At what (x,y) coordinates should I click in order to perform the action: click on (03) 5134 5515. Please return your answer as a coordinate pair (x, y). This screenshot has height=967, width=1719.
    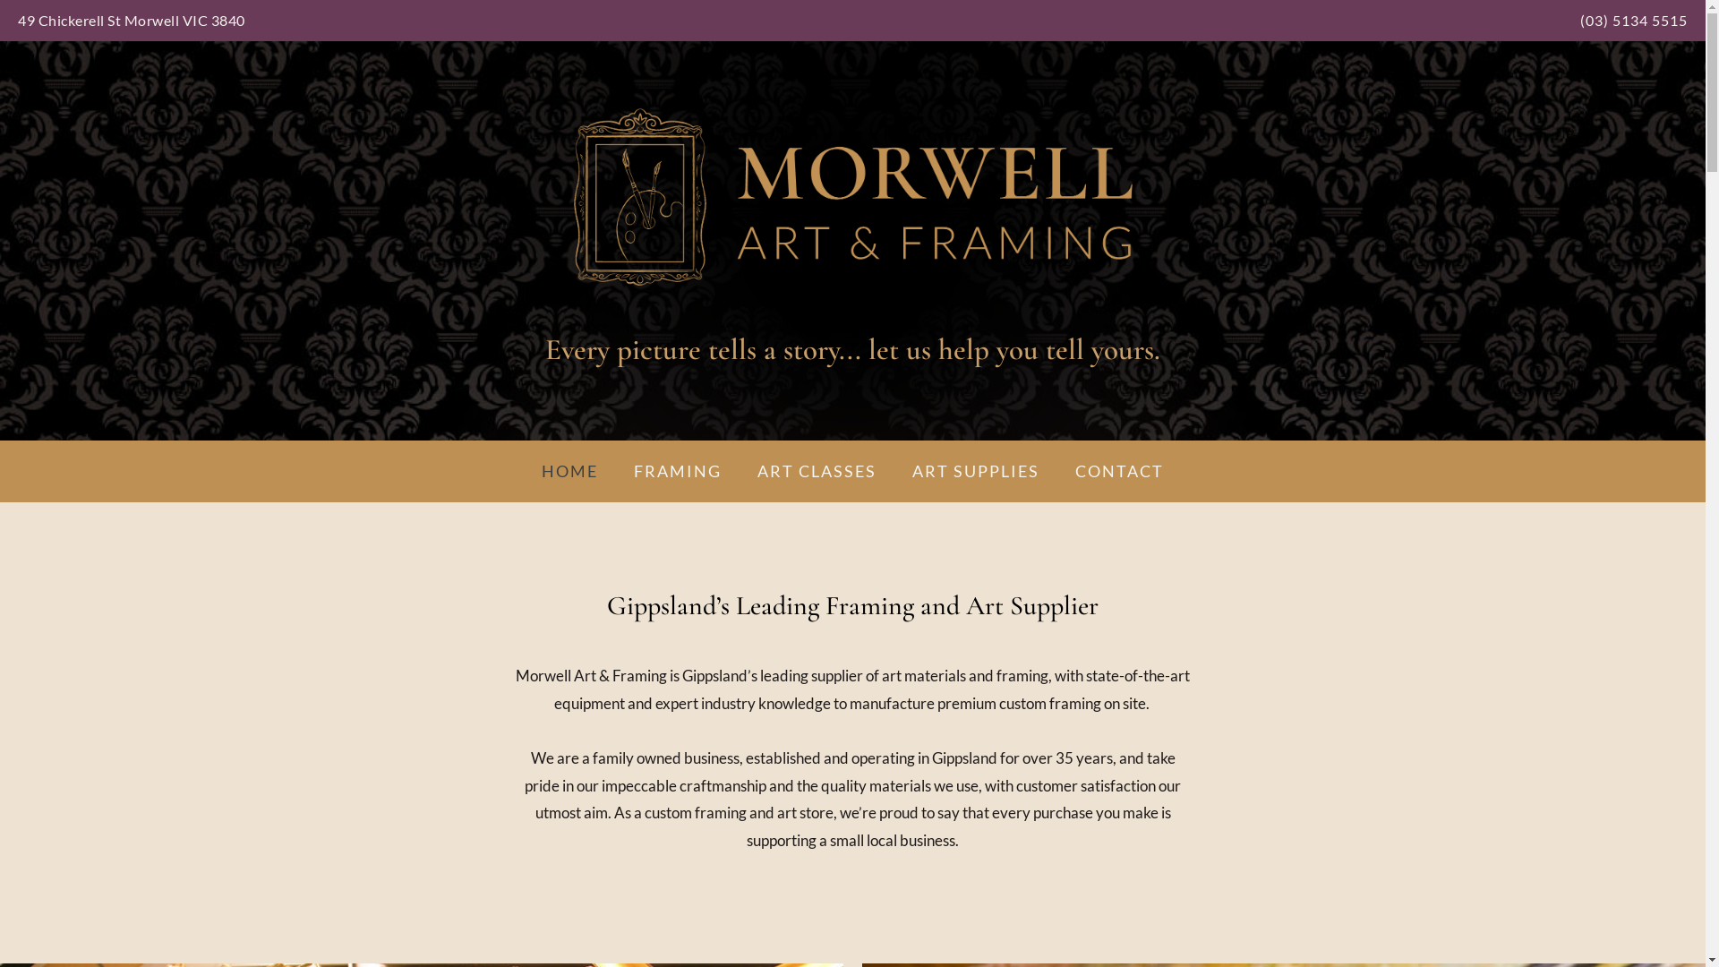
    Looking at the image, I should click on (1634, 21).